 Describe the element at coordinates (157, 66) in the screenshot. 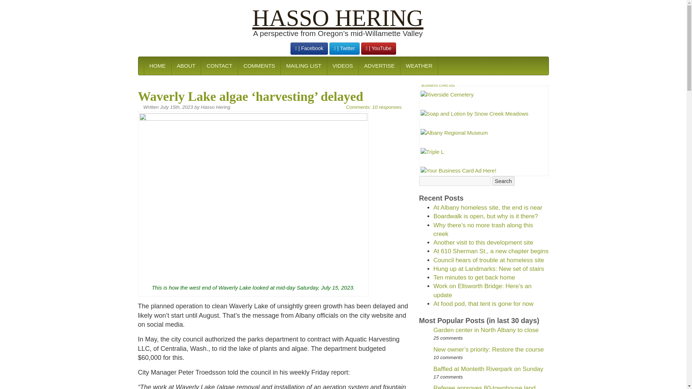

I see `HOME` at that location.